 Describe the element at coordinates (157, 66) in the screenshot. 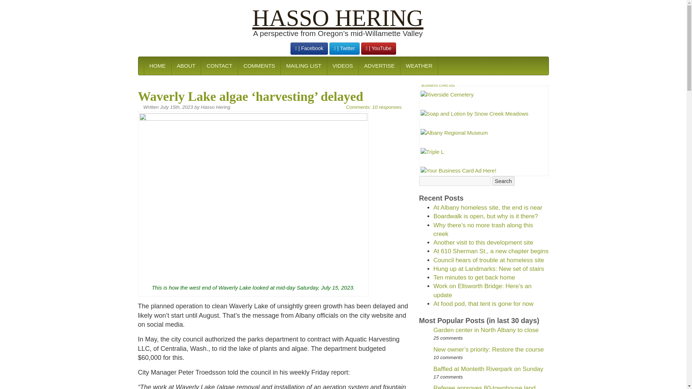

I see `HOME` at that location.